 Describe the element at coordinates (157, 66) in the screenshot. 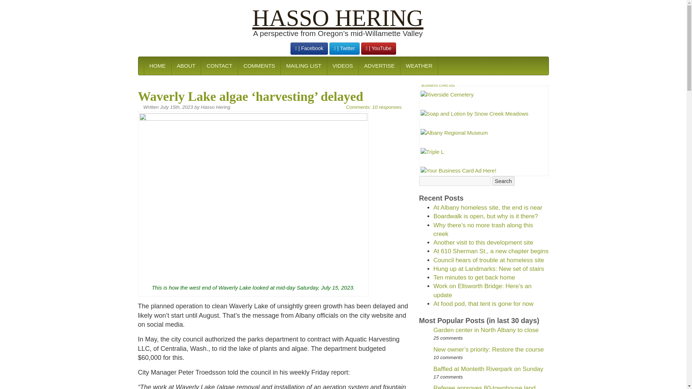

I see `HOME` at that location.